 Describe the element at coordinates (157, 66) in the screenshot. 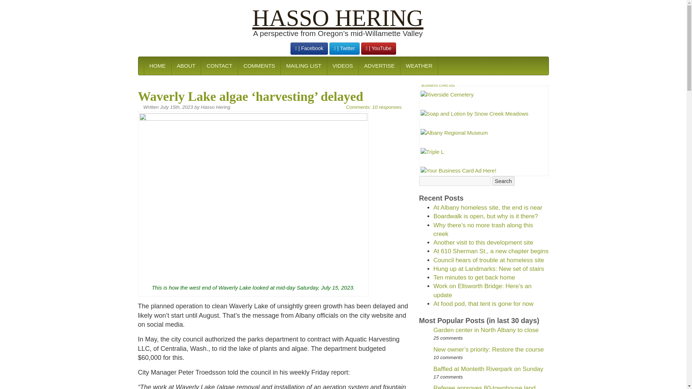

I see `HOME` at that location.